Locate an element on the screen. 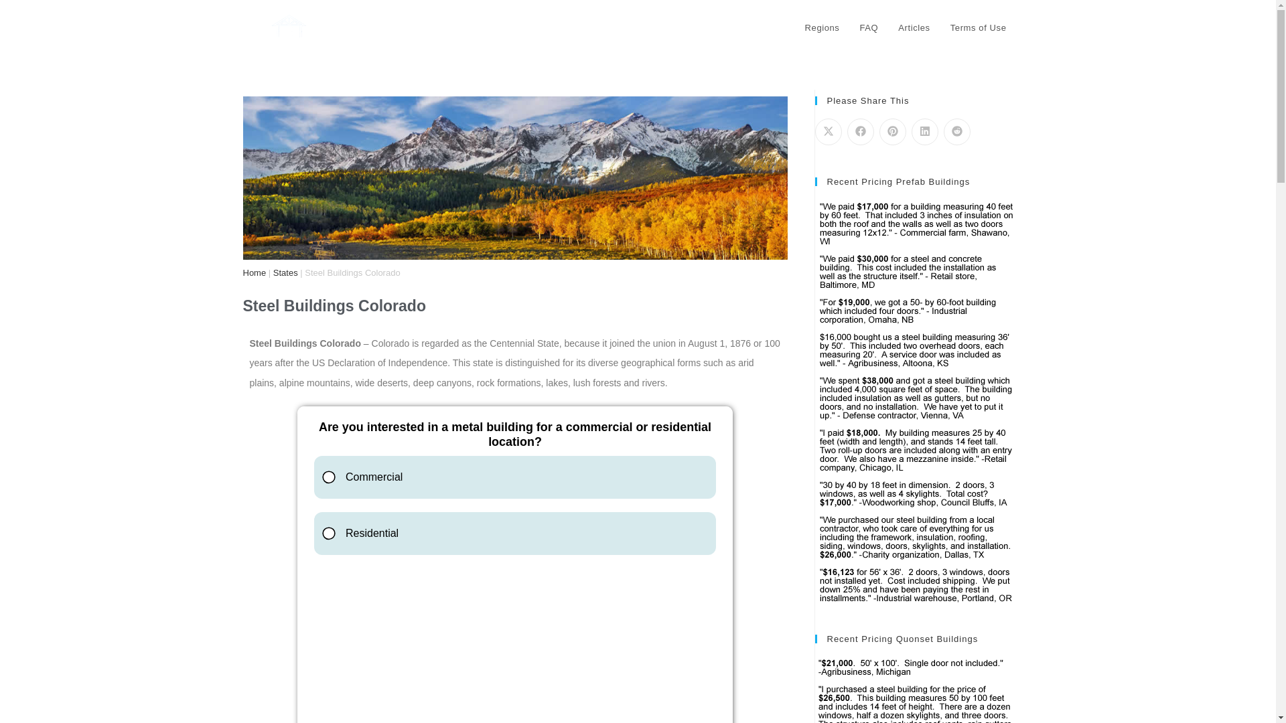 This screenshot has height=723, width=1286. Share on Pinterest is located at coordinates (891, 132).